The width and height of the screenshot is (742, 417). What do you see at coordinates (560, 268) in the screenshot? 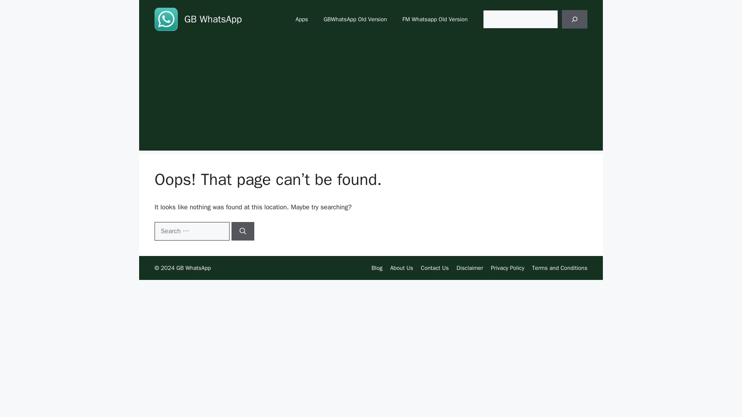
I see `Terms and Conditions` at bounding box center [560, 268].